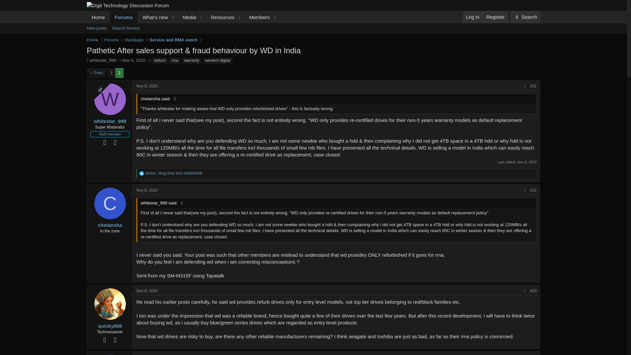  Describe the element at coordinates (97, 28) in the screenshot. I see `New posts` at that location.